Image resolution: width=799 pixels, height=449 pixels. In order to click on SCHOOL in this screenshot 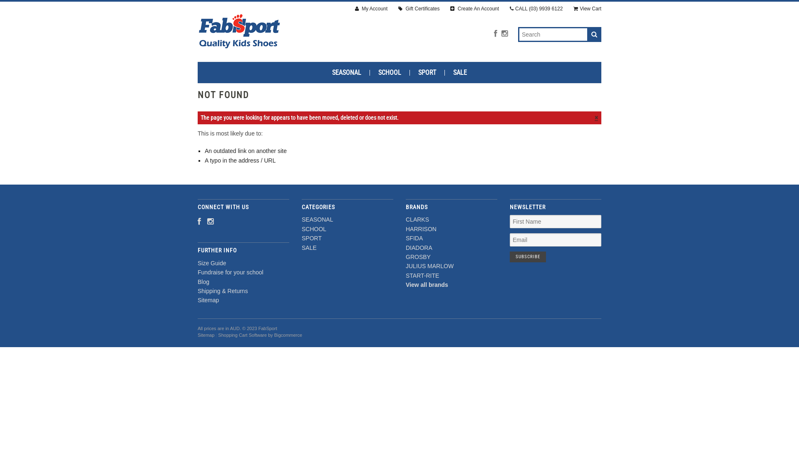, I will do `click(390, 73)`.